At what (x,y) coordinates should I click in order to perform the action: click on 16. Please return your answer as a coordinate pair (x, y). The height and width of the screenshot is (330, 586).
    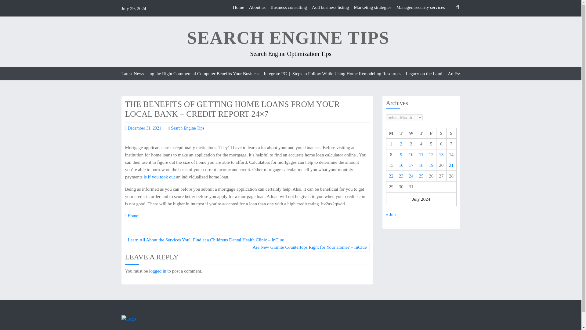
    Looking at the image, I should click on (401, 165).